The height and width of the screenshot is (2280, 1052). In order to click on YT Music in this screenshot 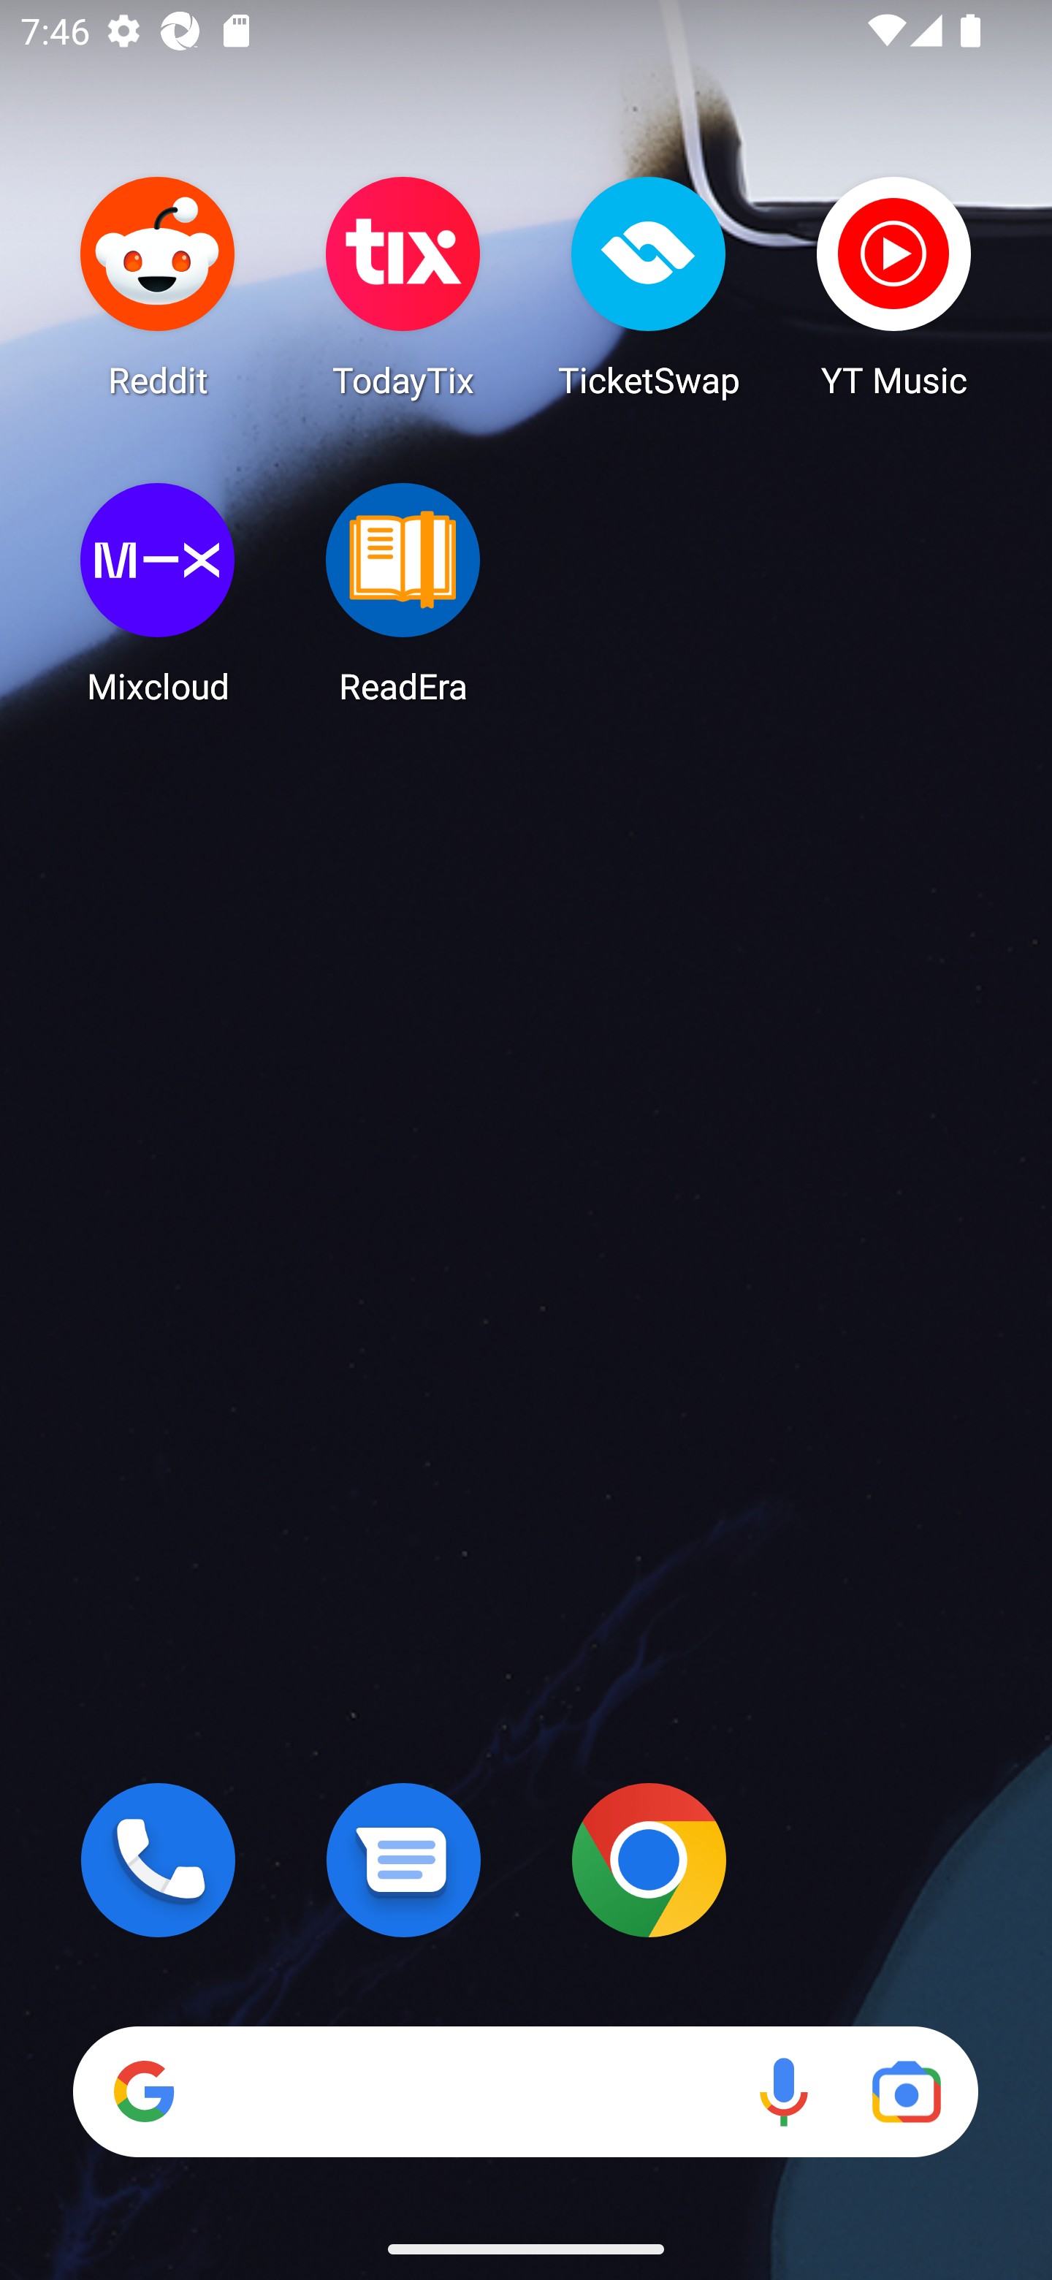, I will do `click(894, 286)`.